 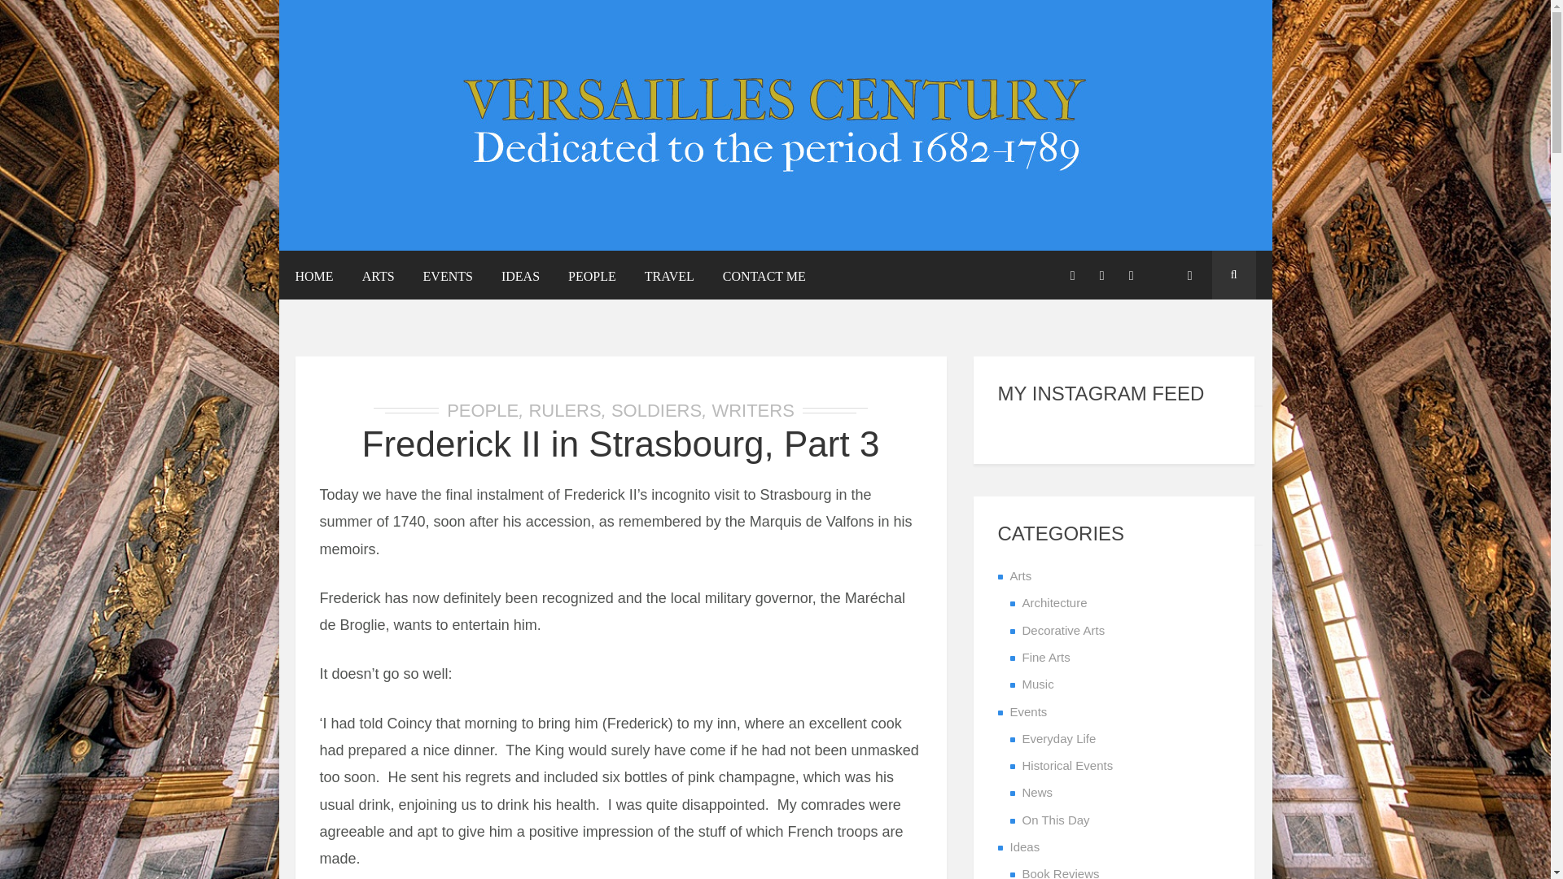 I want to click on WRITERS, so click(x=752, y=410).